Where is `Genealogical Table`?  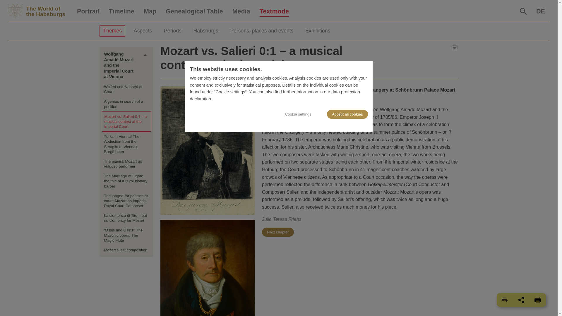
Genealogical Table is located at coordinates (194, 11).